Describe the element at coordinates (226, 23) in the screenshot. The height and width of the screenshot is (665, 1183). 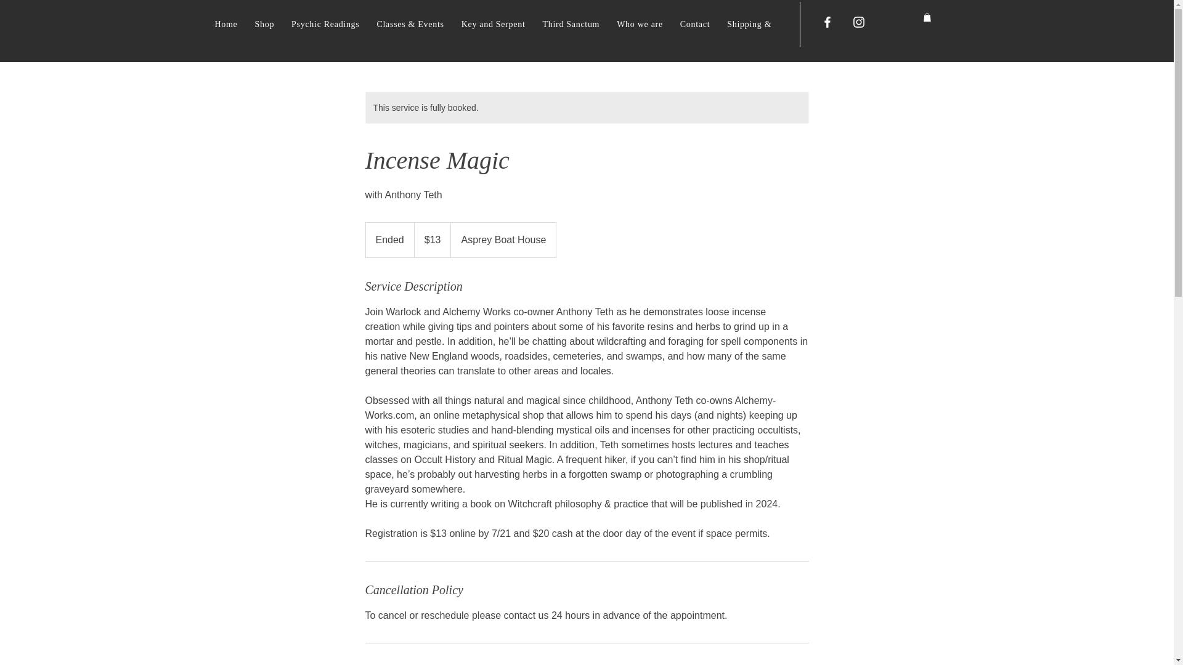
I see `Home` at that location.